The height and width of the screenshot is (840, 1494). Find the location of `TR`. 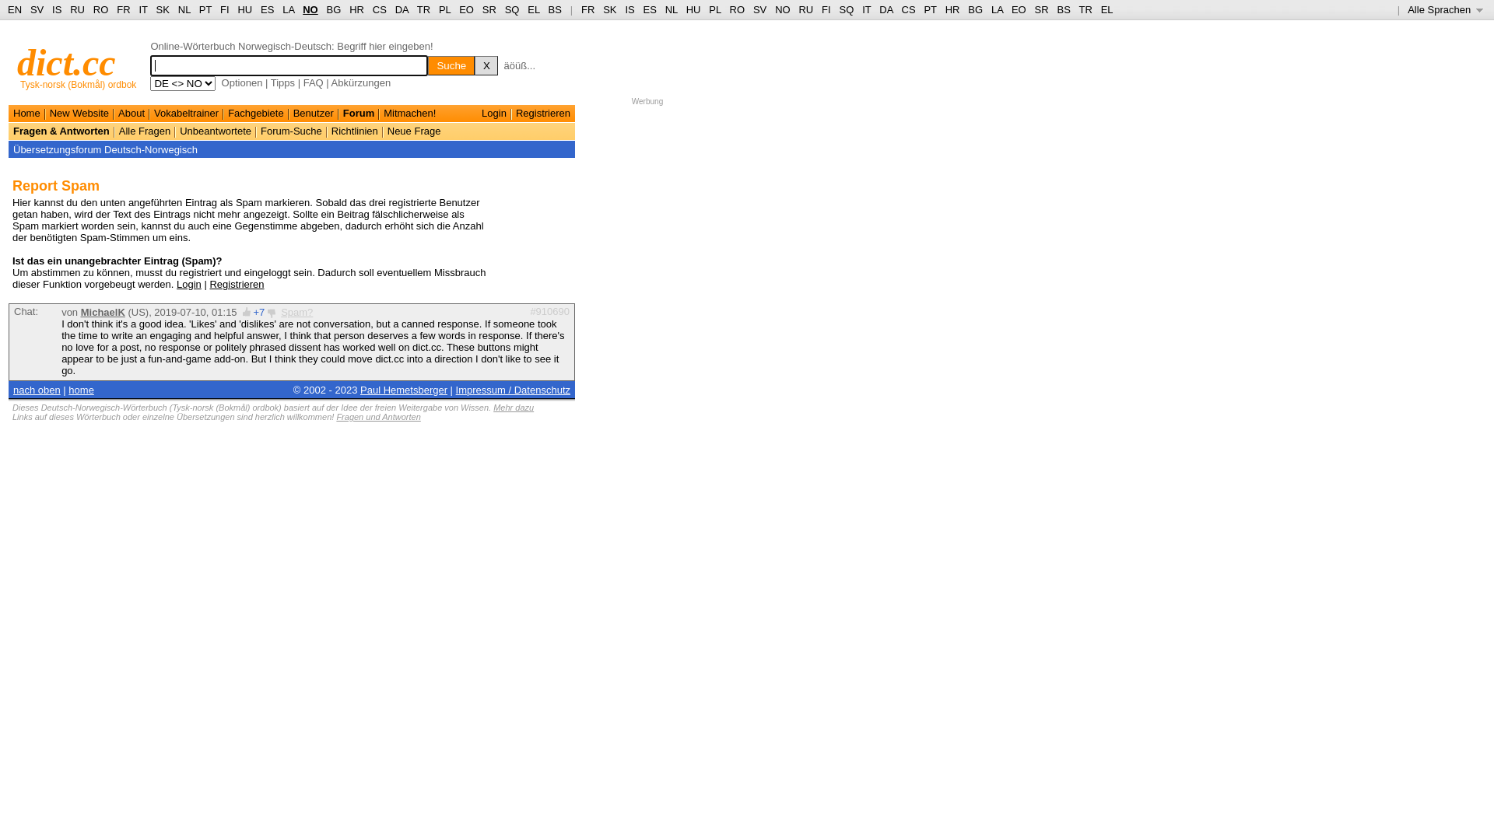

TR is located at coordinates (1085, 9).